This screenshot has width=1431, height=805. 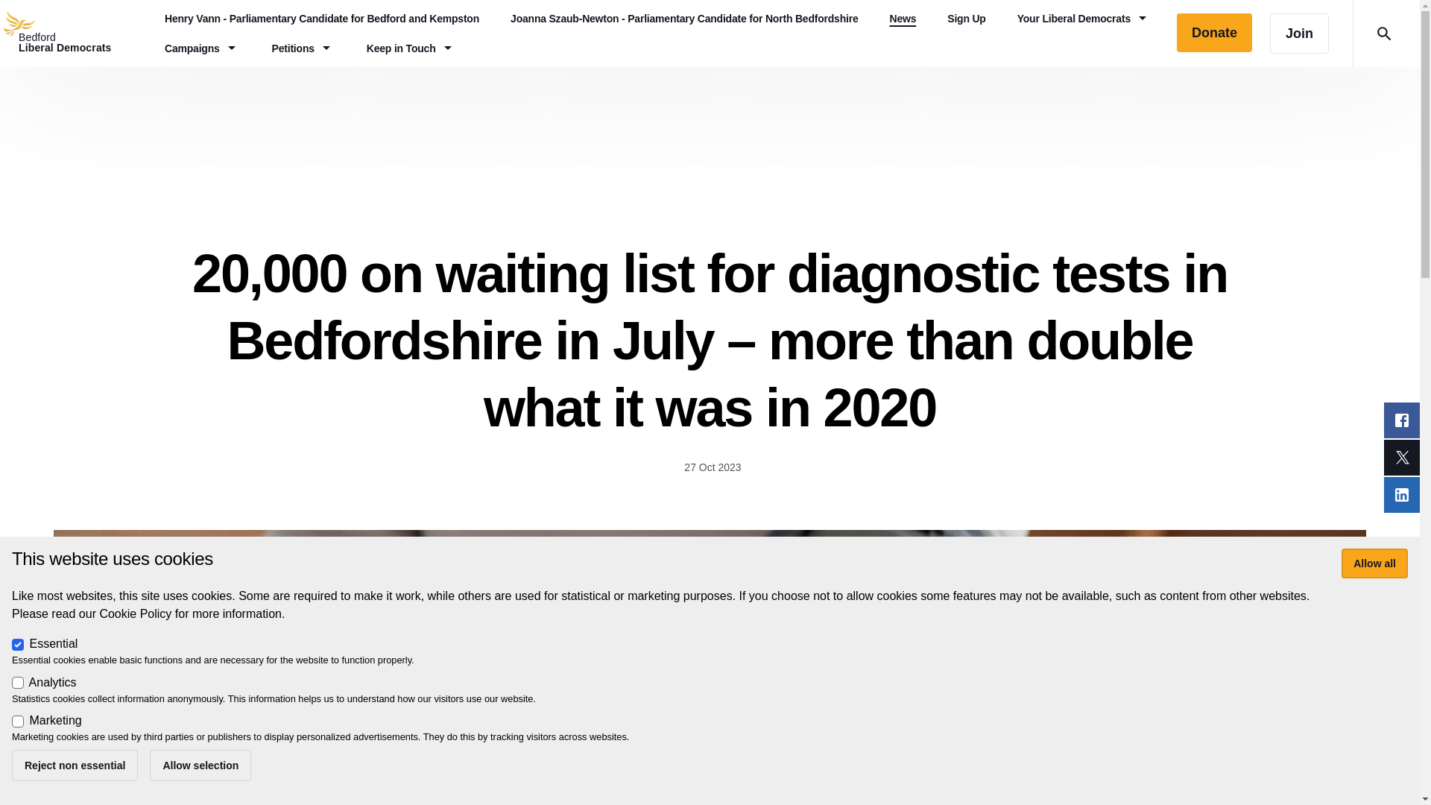 I want to click on Allow all, so click(x=1374, y=563).